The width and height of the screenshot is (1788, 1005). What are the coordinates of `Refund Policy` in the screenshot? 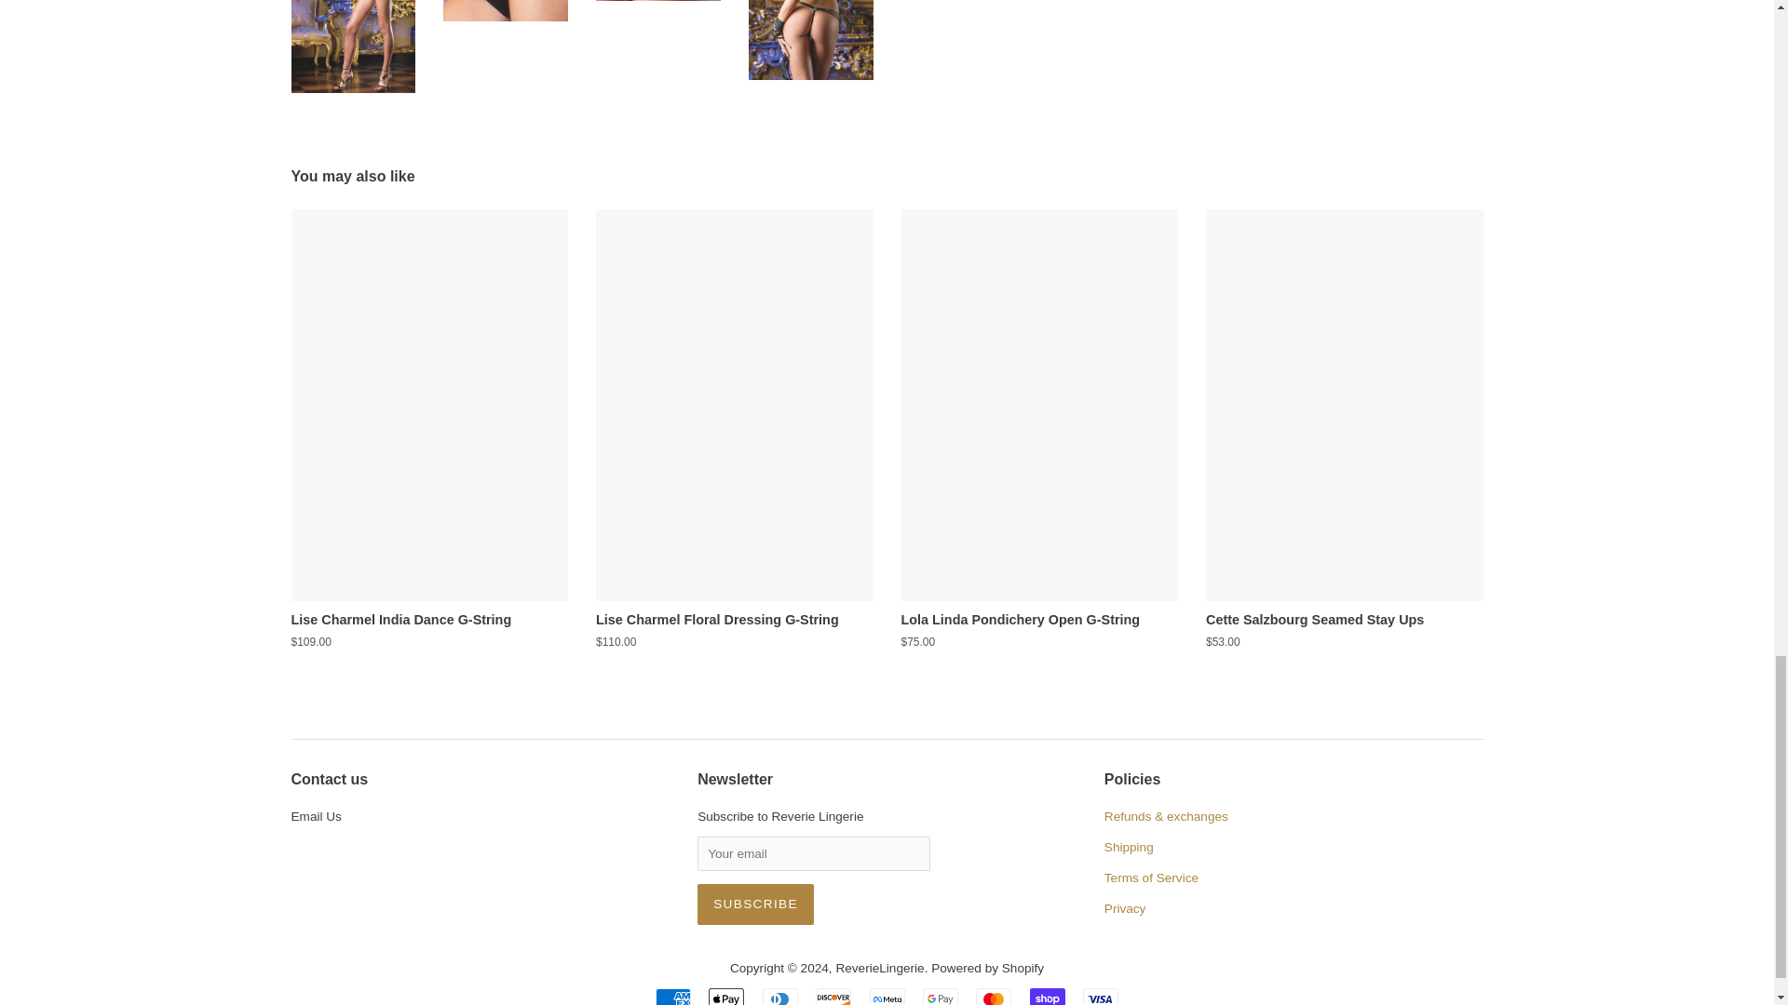 It's located at (1166, 816).